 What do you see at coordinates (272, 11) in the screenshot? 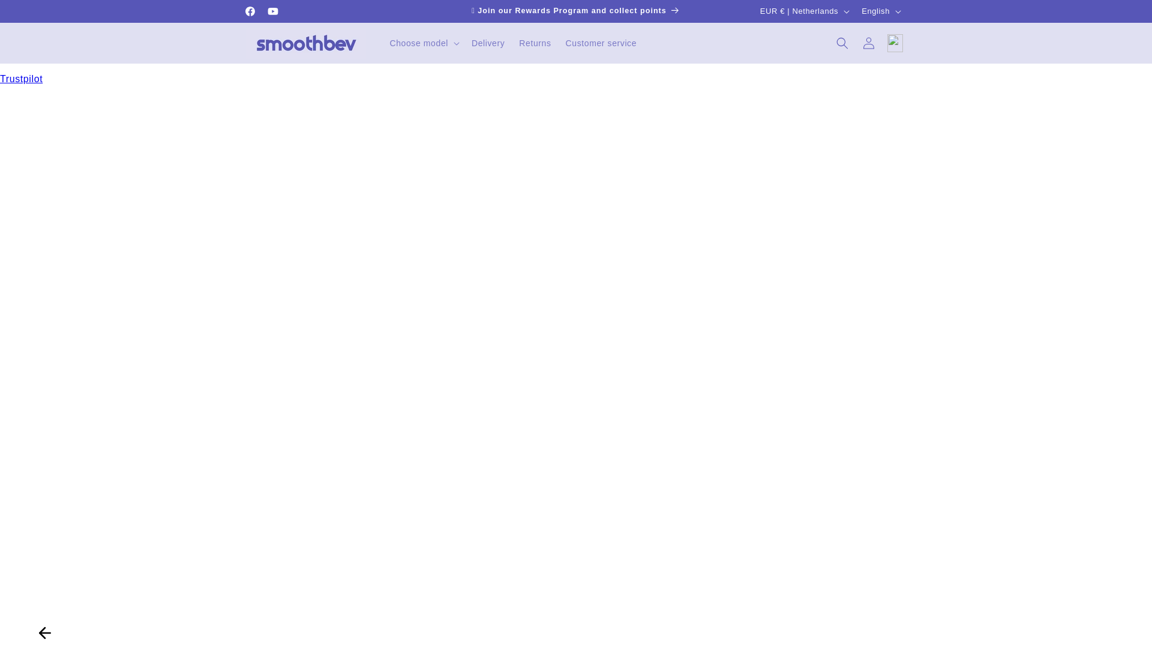
I see `YouTube` at bounding box center [272, 11].